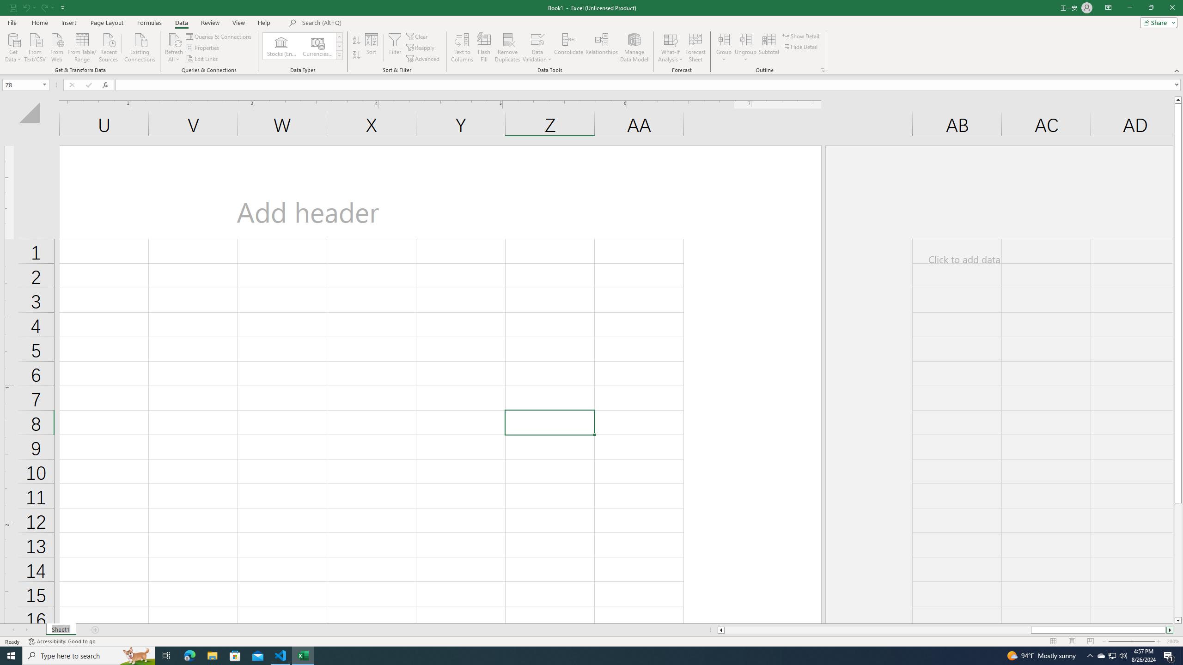 The width and height of the screenshot is (1183, 665). What do you see at coordinates (61, 630) in the screenshot?
I see `Sheet1` at bounding box center [61, 630].